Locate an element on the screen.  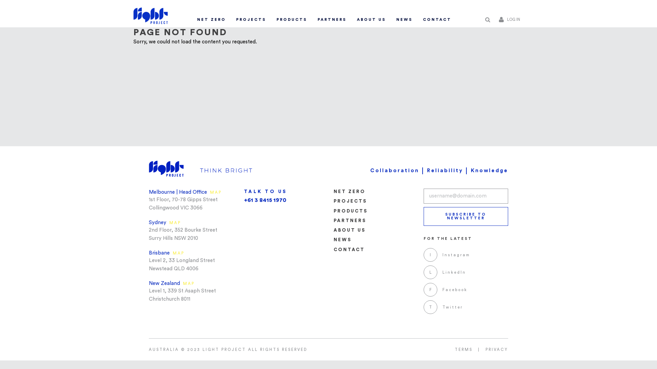
NEWS is located at coordinates (404, 20).